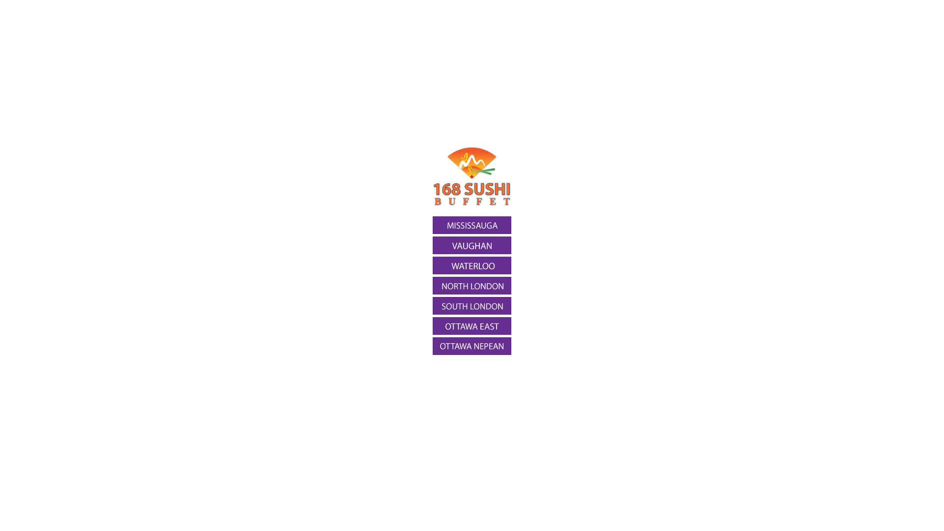 The height and width of the screenshot is (531, 944). I want to click on 168 Sushi Buffet, so click(472, 204).